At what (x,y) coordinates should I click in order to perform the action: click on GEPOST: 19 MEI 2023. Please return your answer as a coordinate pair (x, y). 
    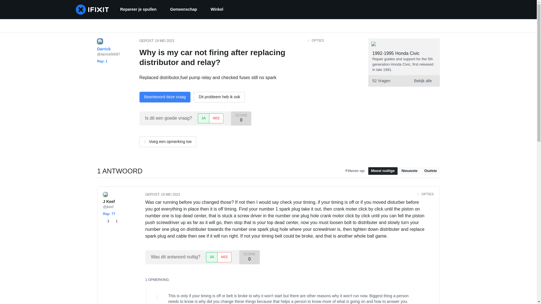
    Looking at the image, I should click on (156, 41).